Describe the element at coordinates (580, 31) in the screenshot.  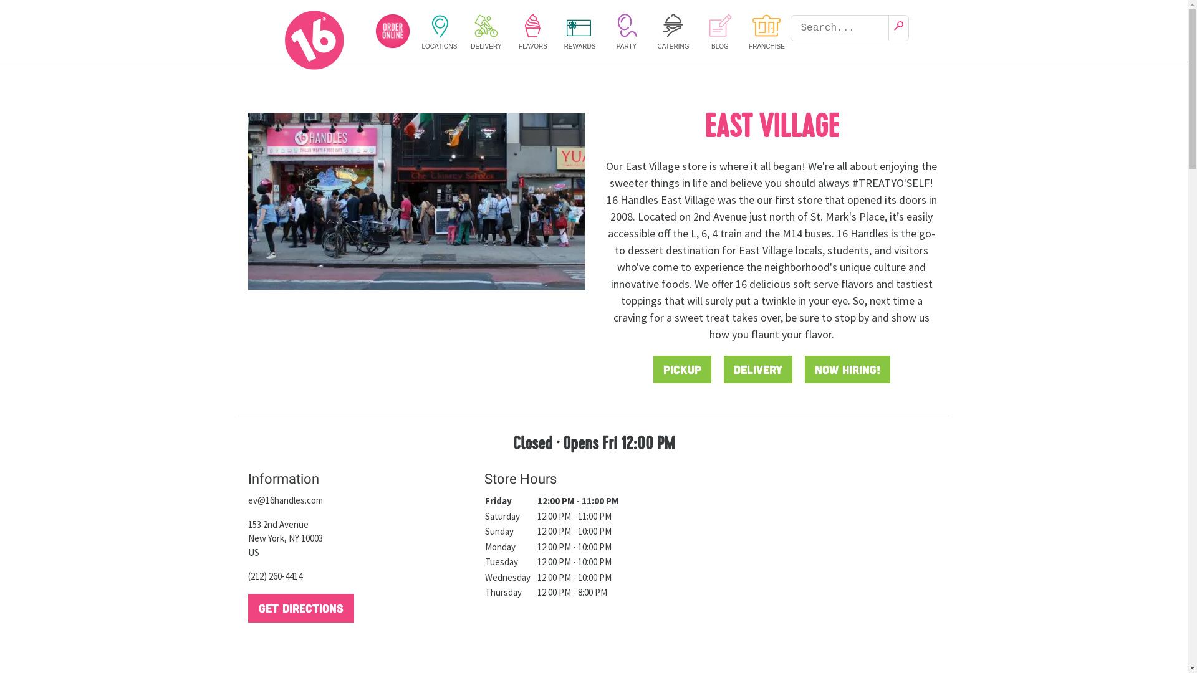
I see `REWARDS` at that location.